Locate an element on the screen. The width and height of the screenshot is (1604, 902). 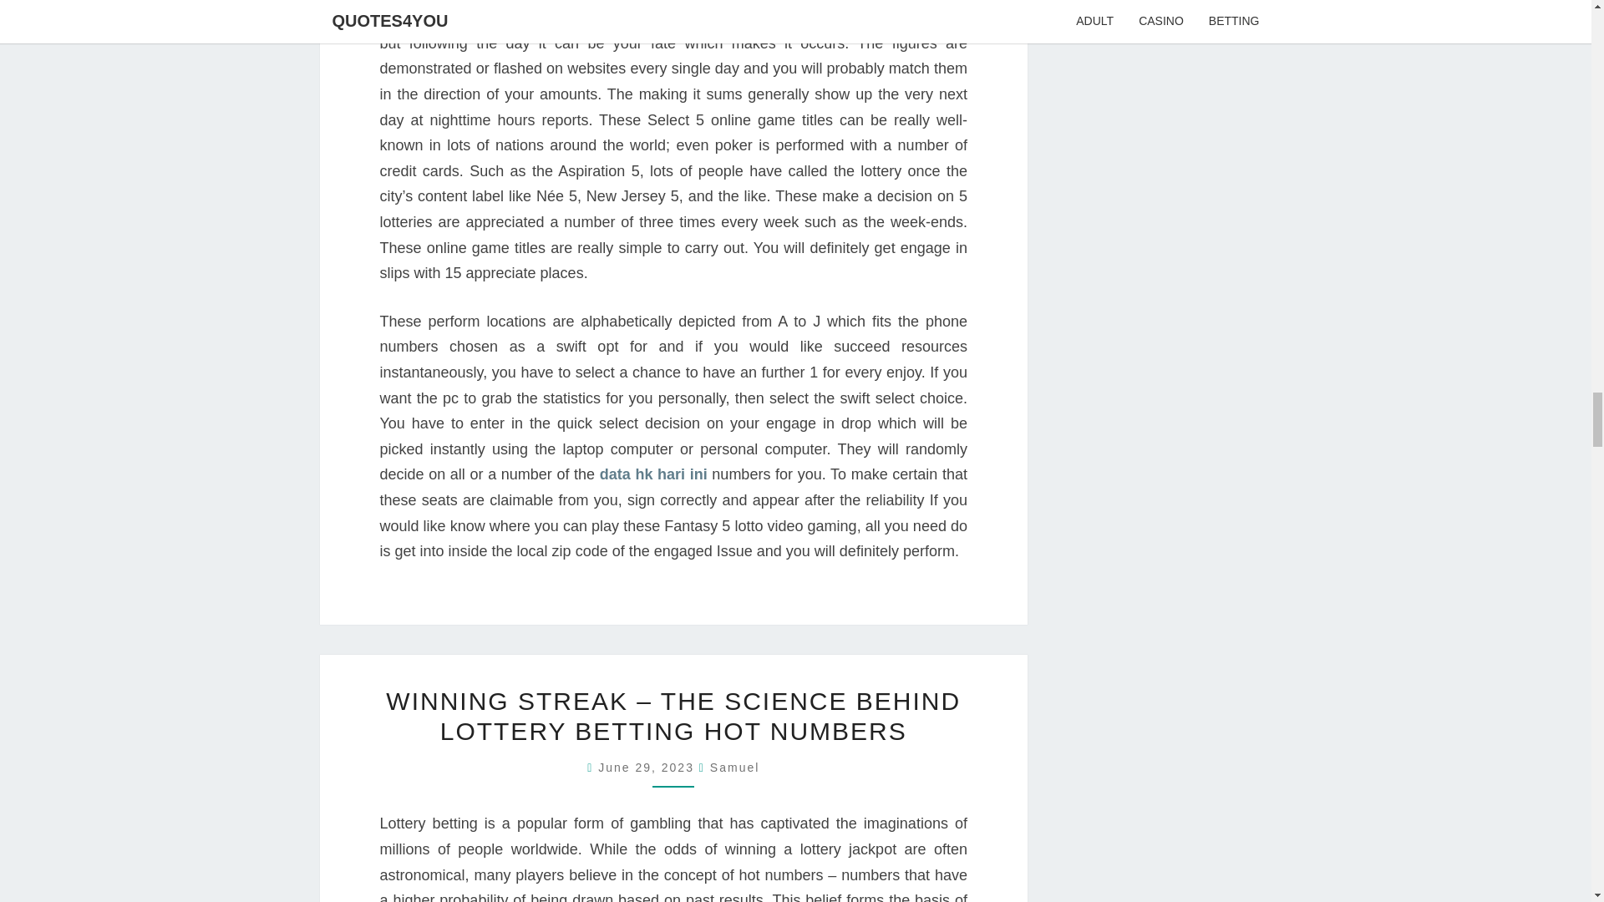
9:42 am is located at coordinates (648, 767).